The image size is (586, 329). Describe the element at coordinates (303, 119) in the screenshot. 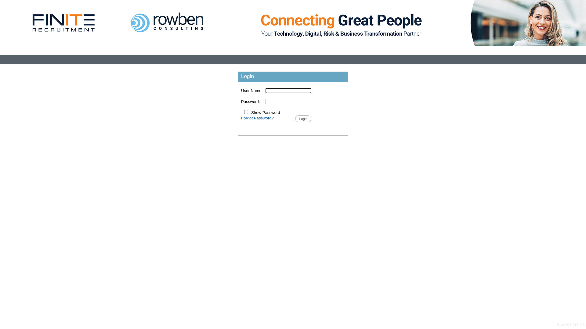

I see `Login` at that location.